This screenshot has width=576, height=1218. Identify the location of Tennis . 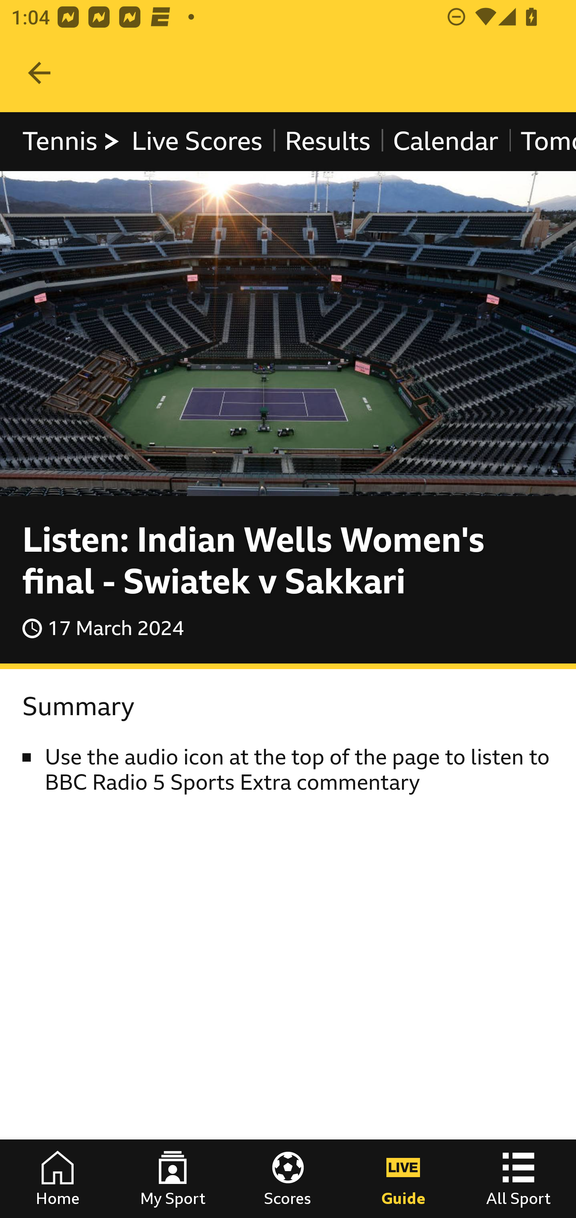
(72, 141).